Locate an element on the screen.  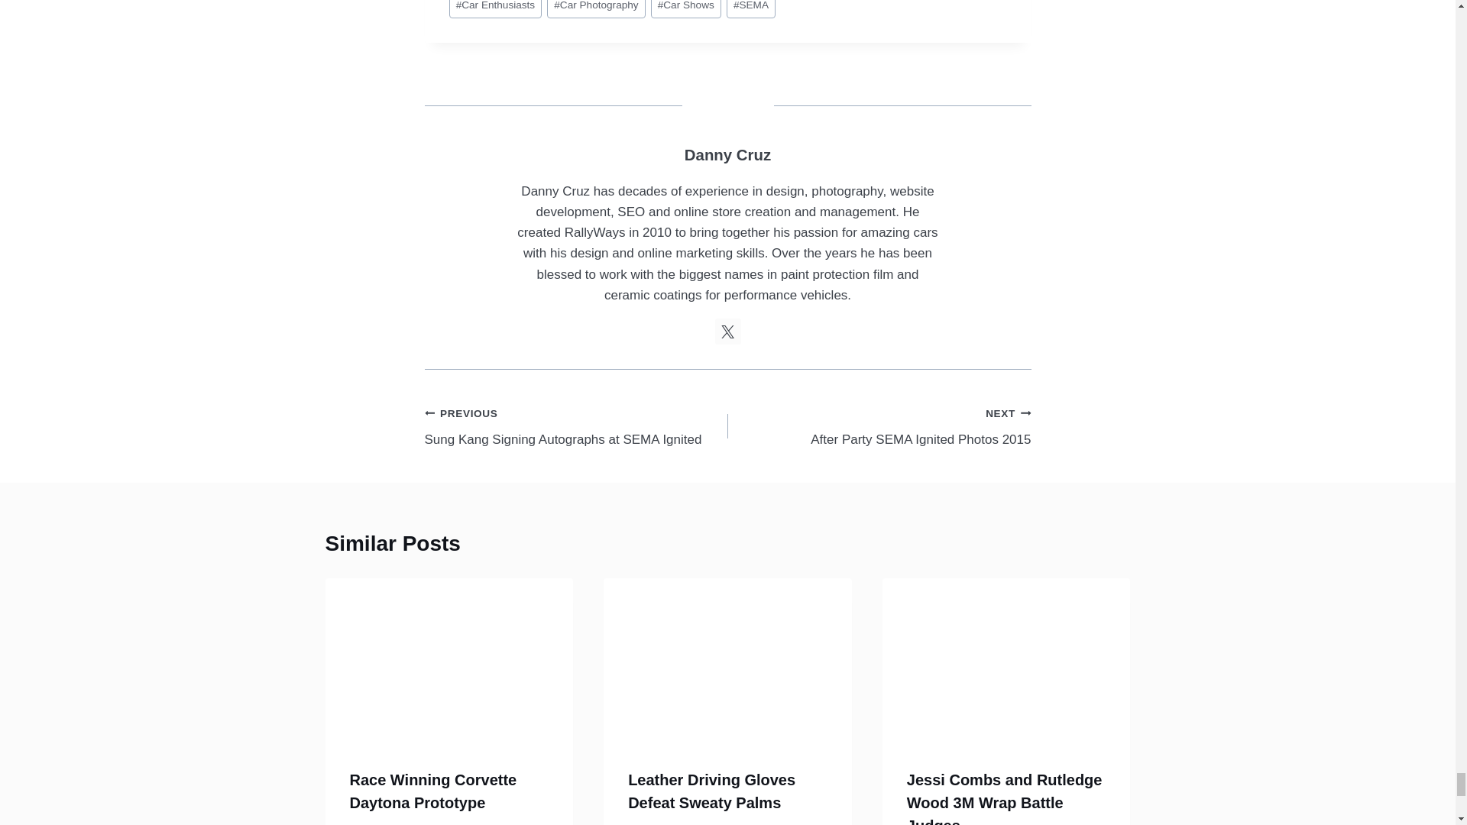
Car Shows is located at coordinates (686, 9).